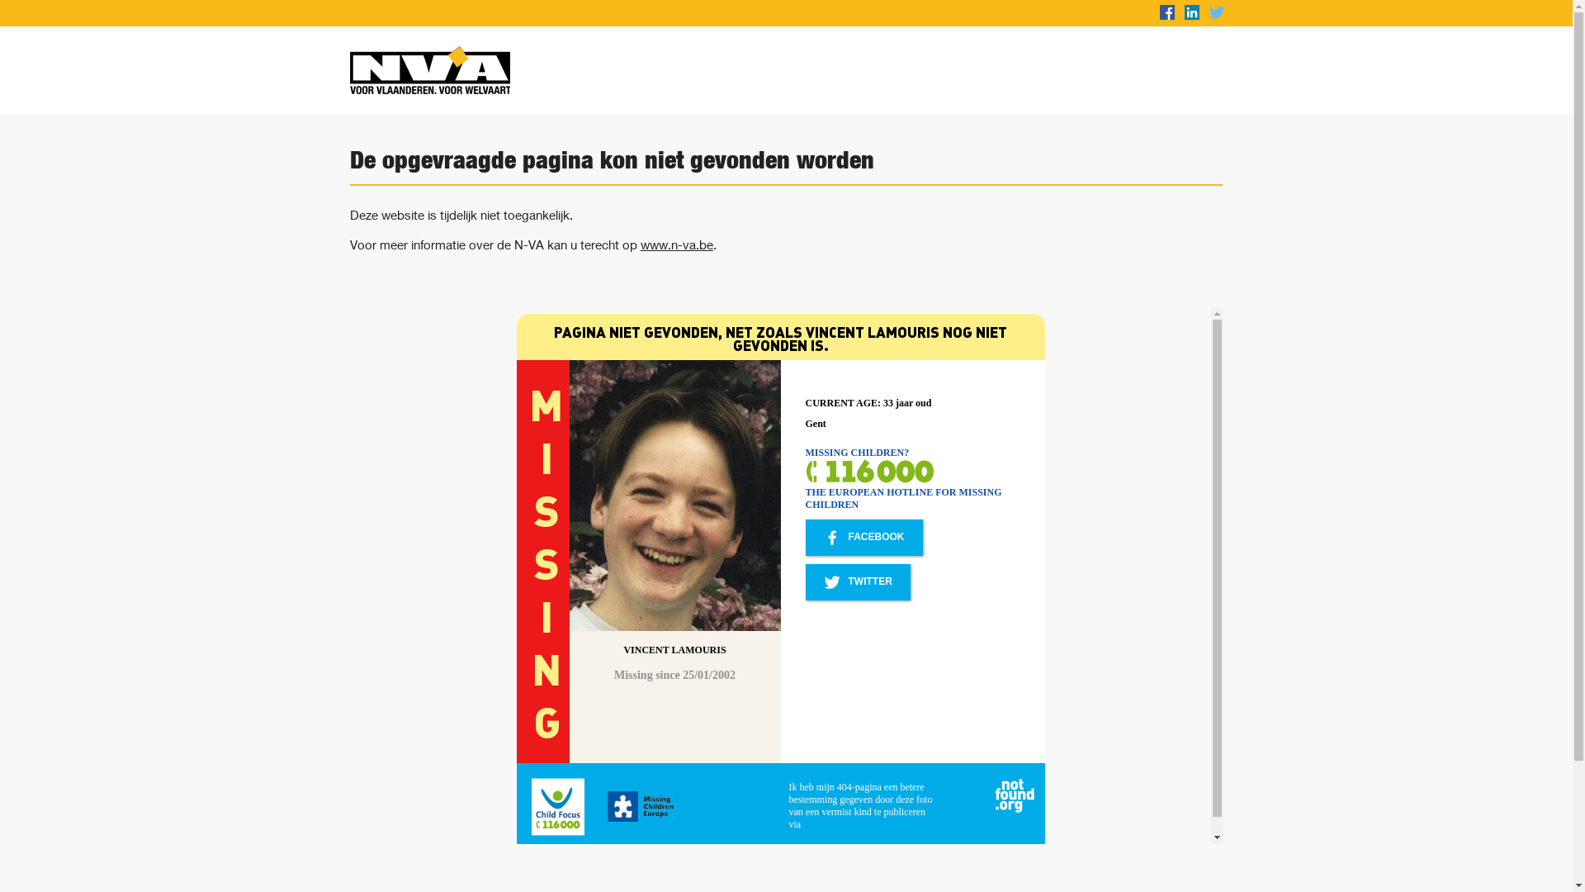 This screenshot has width=1585, height=892. Describe the element at coordinates (563, 70) in the screenshot. I see `Home` at that location.